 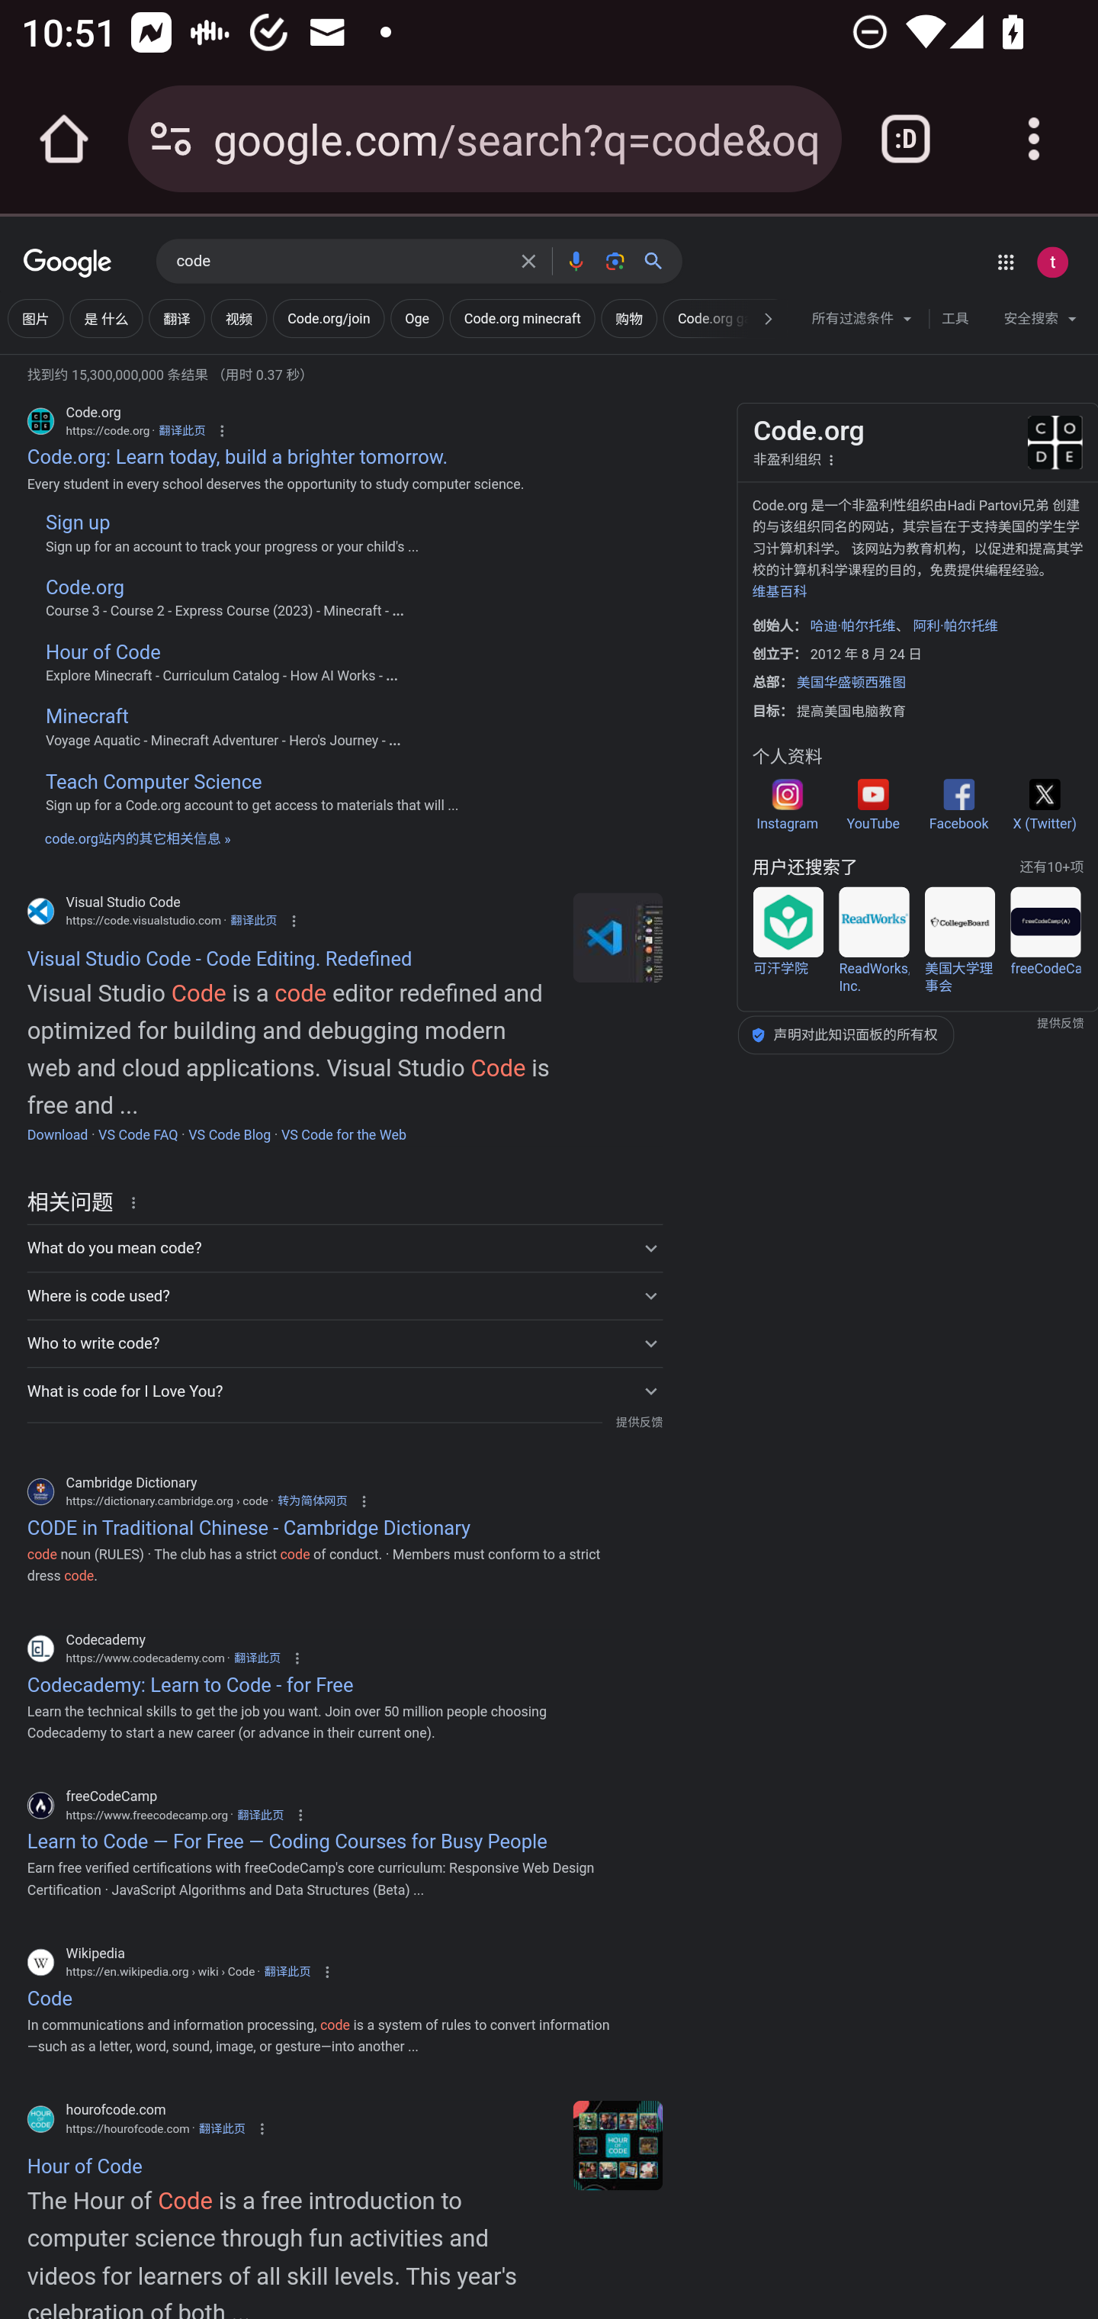 What do you see at coordinates (955, 319) in the screenshot?
I see `工具` at bounding box center [955, 319].